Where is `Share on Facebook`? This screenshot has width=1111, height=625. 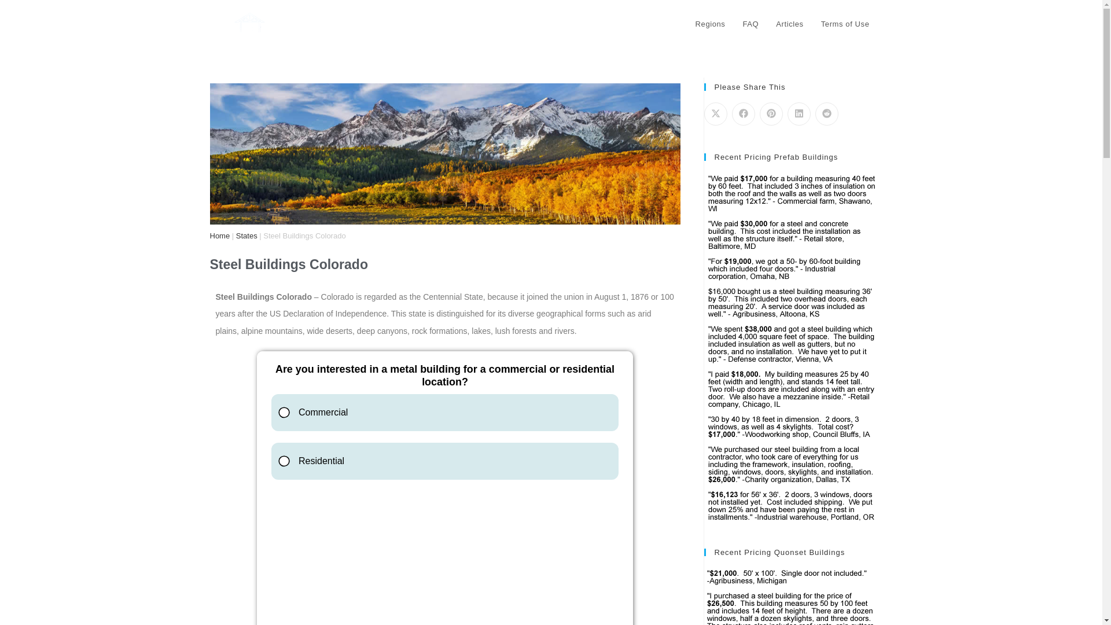 Share on Facebook is located at coordinates (742, 114).